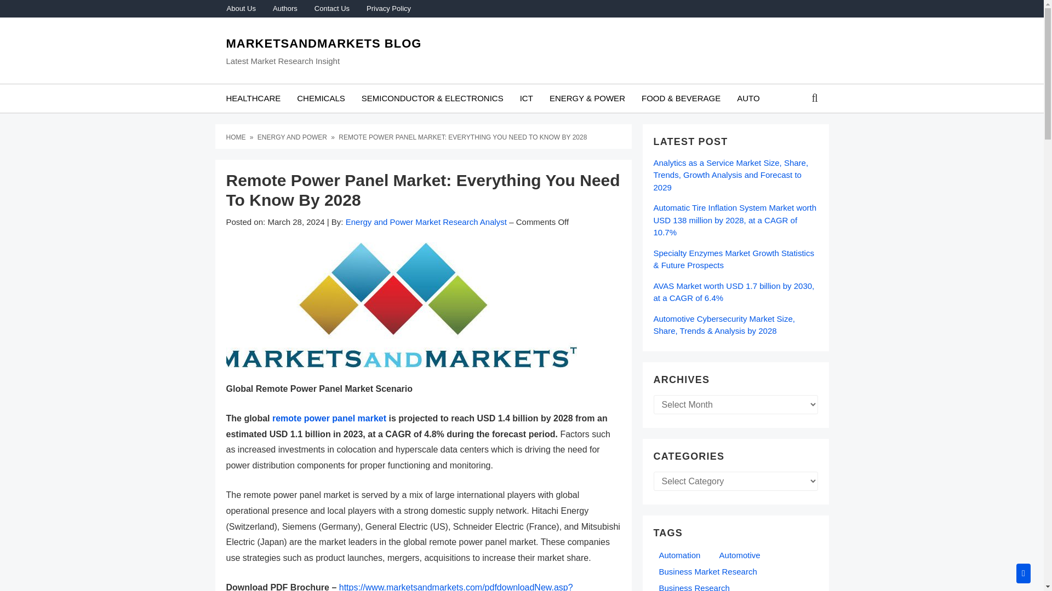  Describe the element at coordinates (748, 99) in the screenshot. I see `AUTO` at that location.